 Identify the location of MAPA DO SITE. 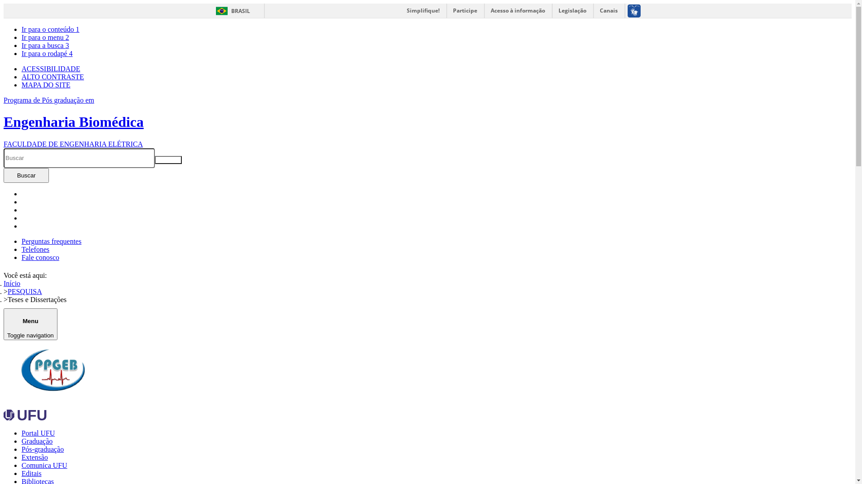
(46, 85).